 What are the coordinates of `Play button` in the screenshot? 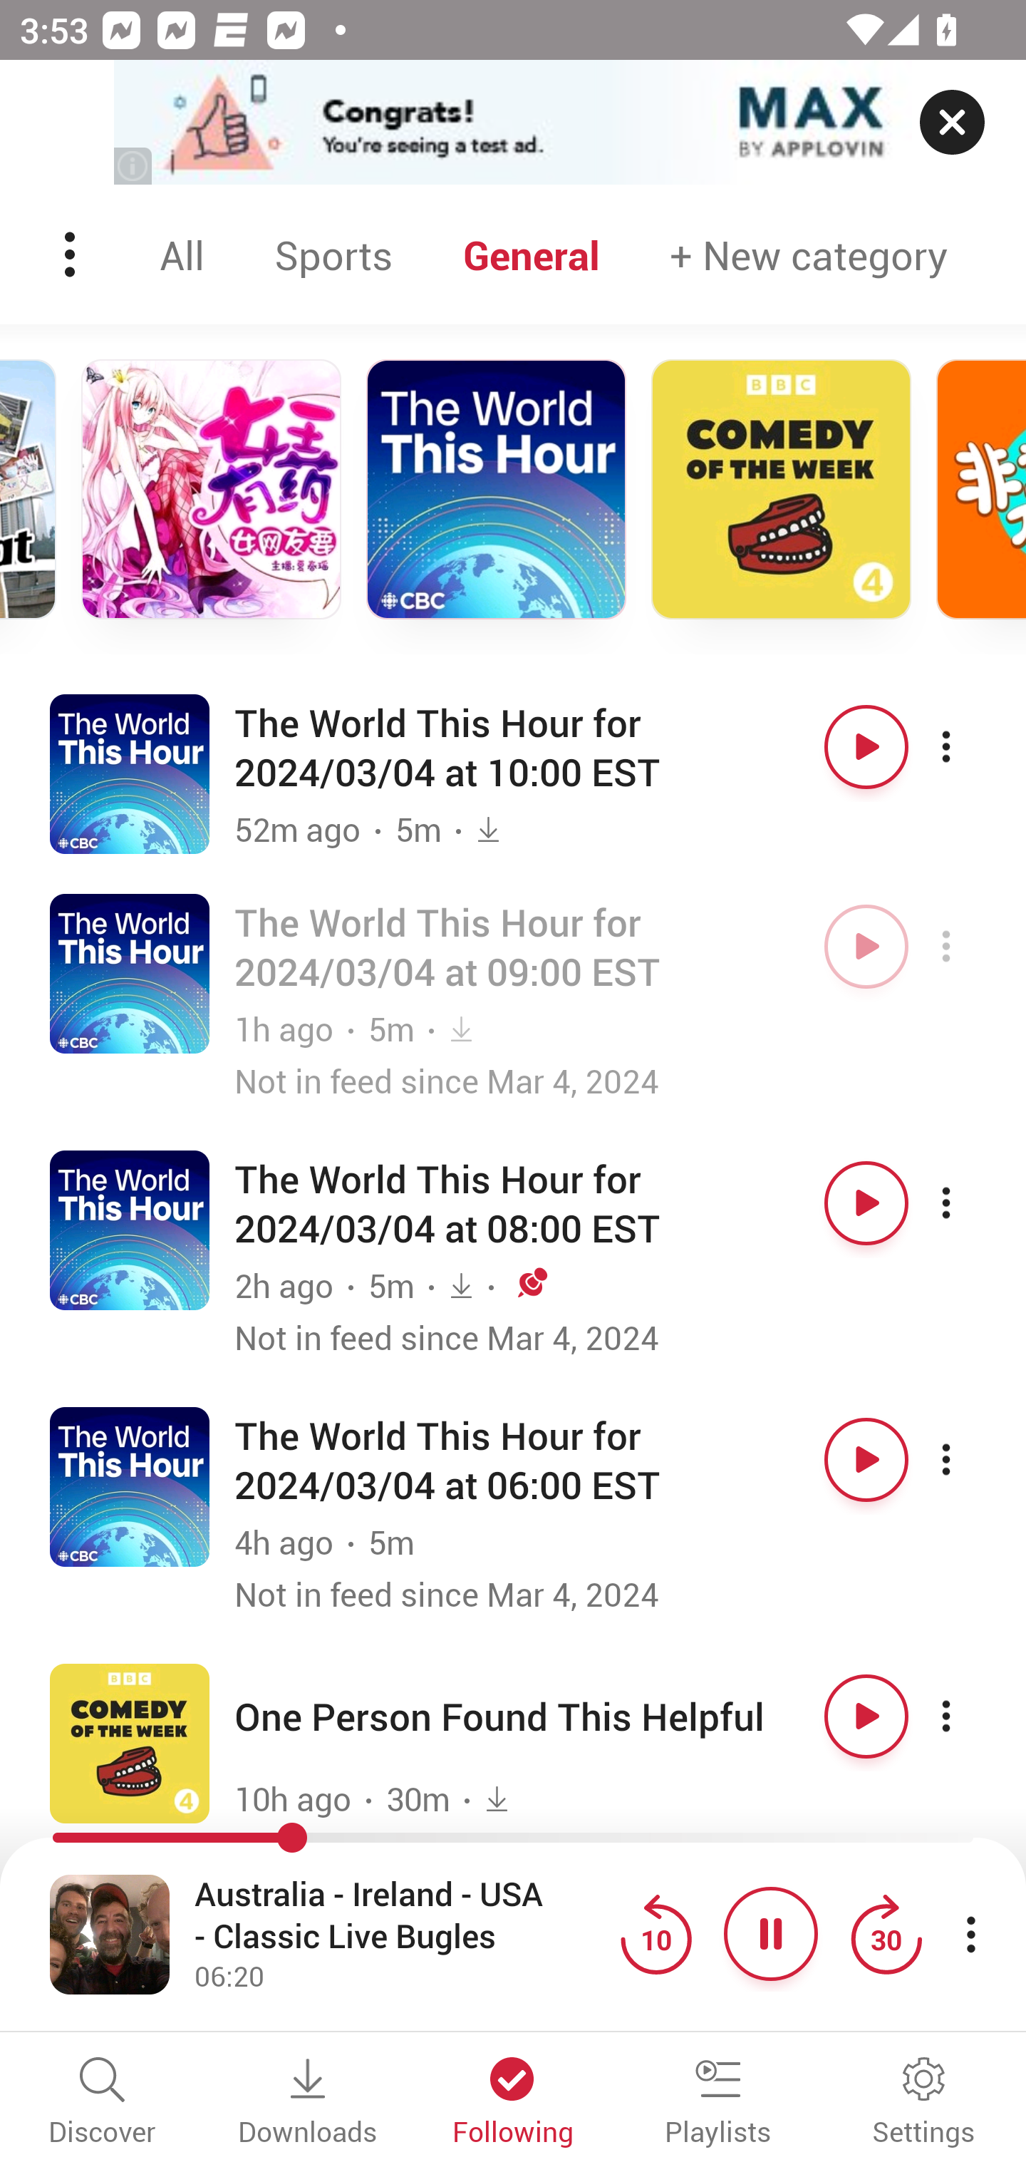 It's located at (866, 746).